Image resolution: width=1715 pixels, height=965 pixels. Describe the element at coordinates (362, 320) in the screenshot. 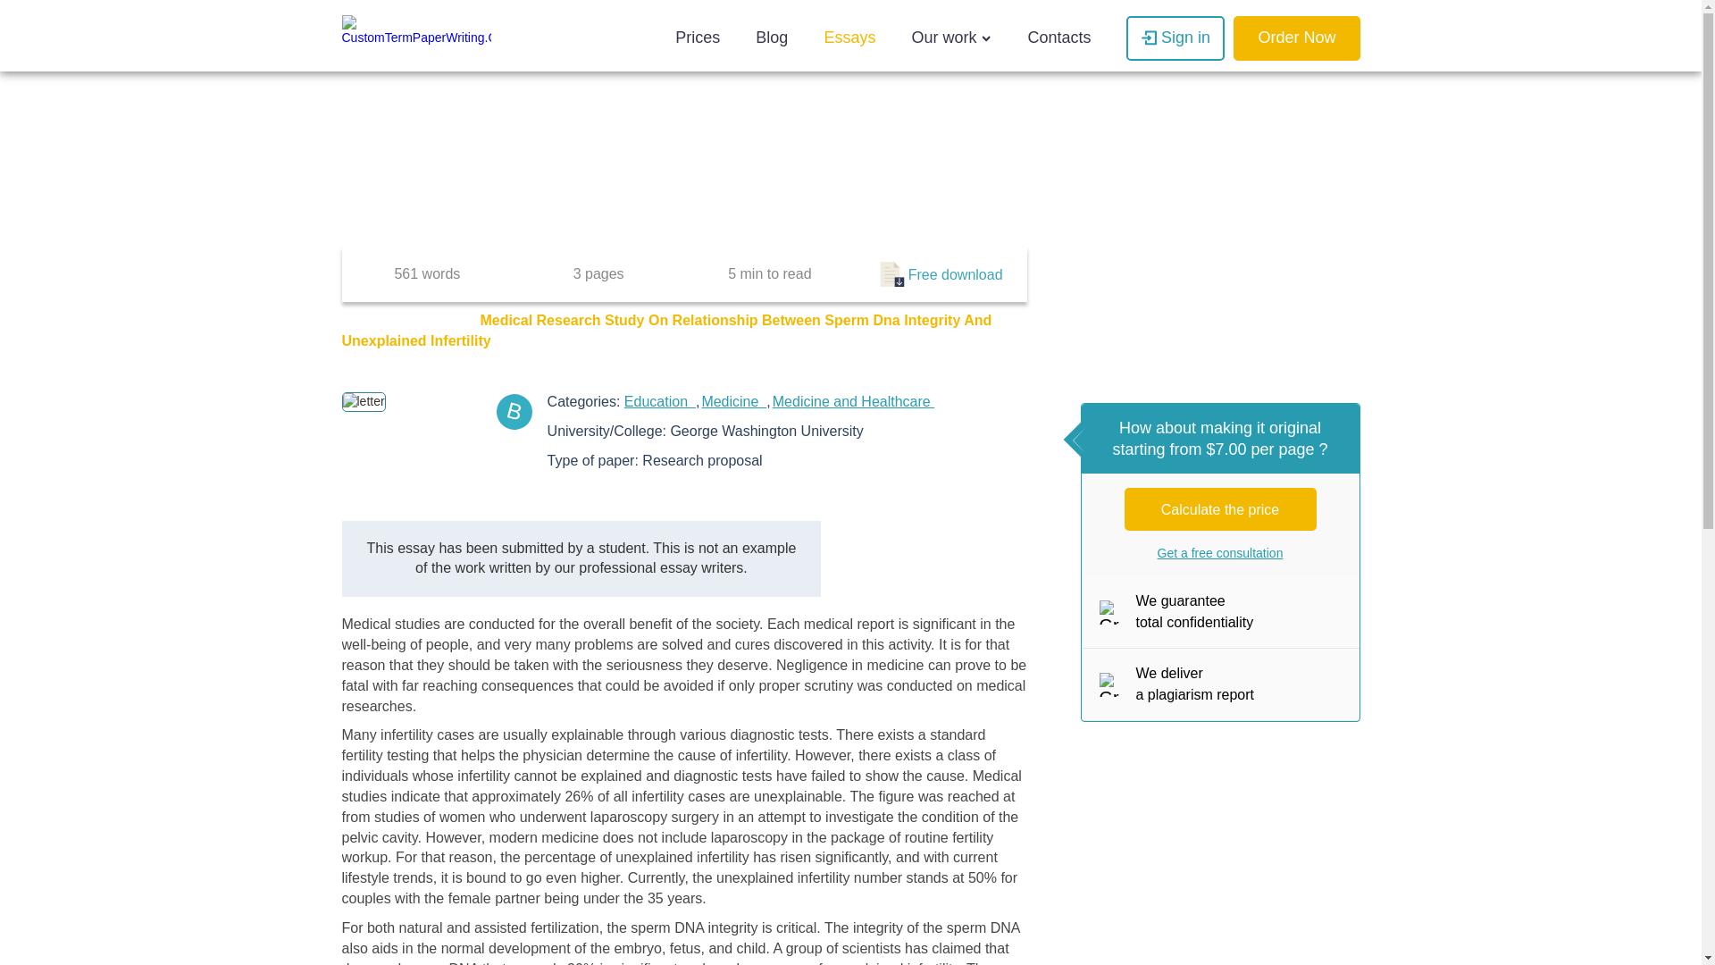

I see `Home` at that location.